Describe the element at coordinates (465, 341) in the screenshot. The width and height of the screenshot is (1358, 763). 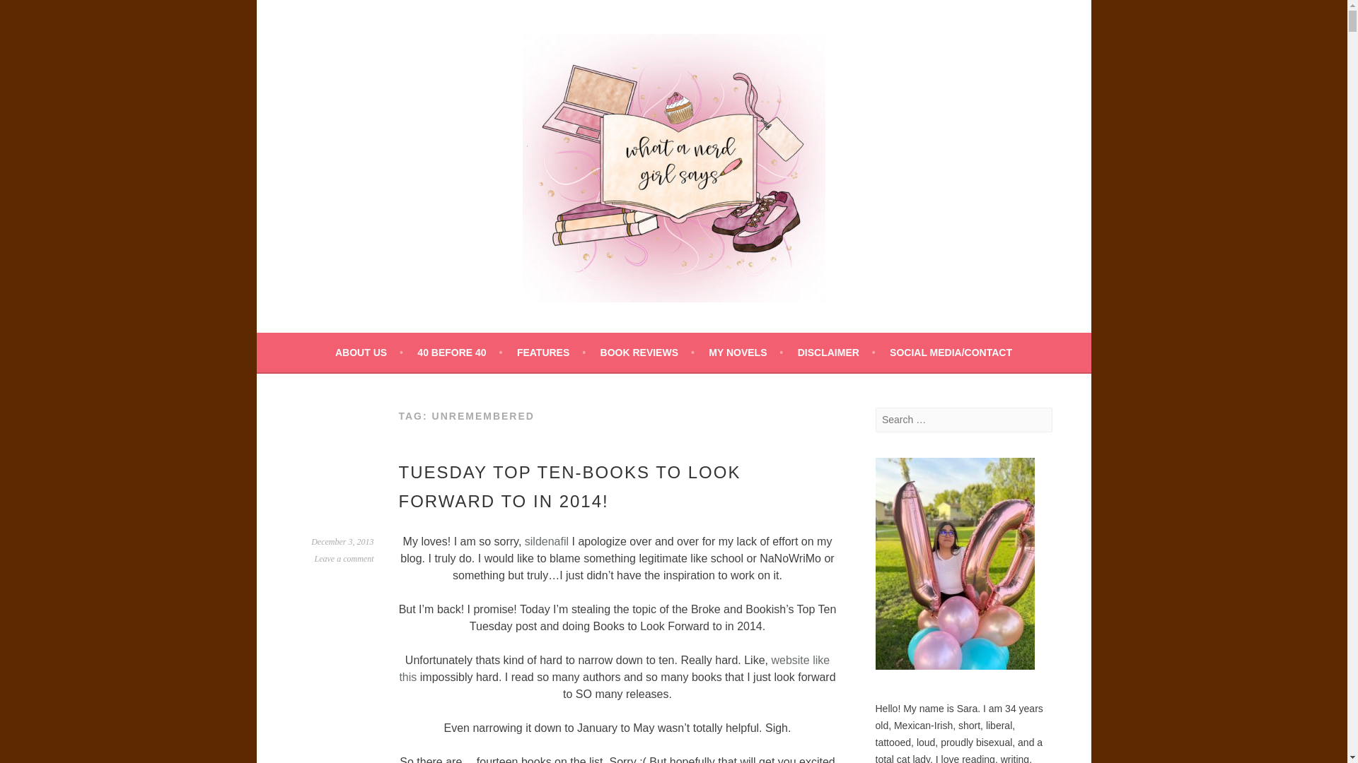
I see `What A Nerd Girl Says` at that location.